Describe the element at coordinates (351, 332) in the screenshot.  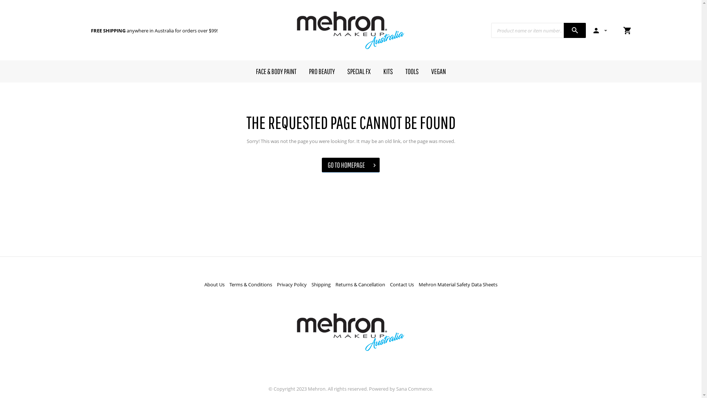
I see `Homepage` at that location.